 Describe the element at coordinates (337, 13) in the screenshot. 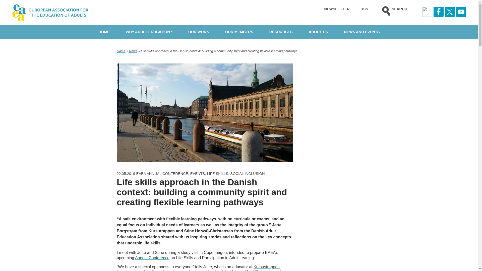

I see `NEWSLETTER` at that location.